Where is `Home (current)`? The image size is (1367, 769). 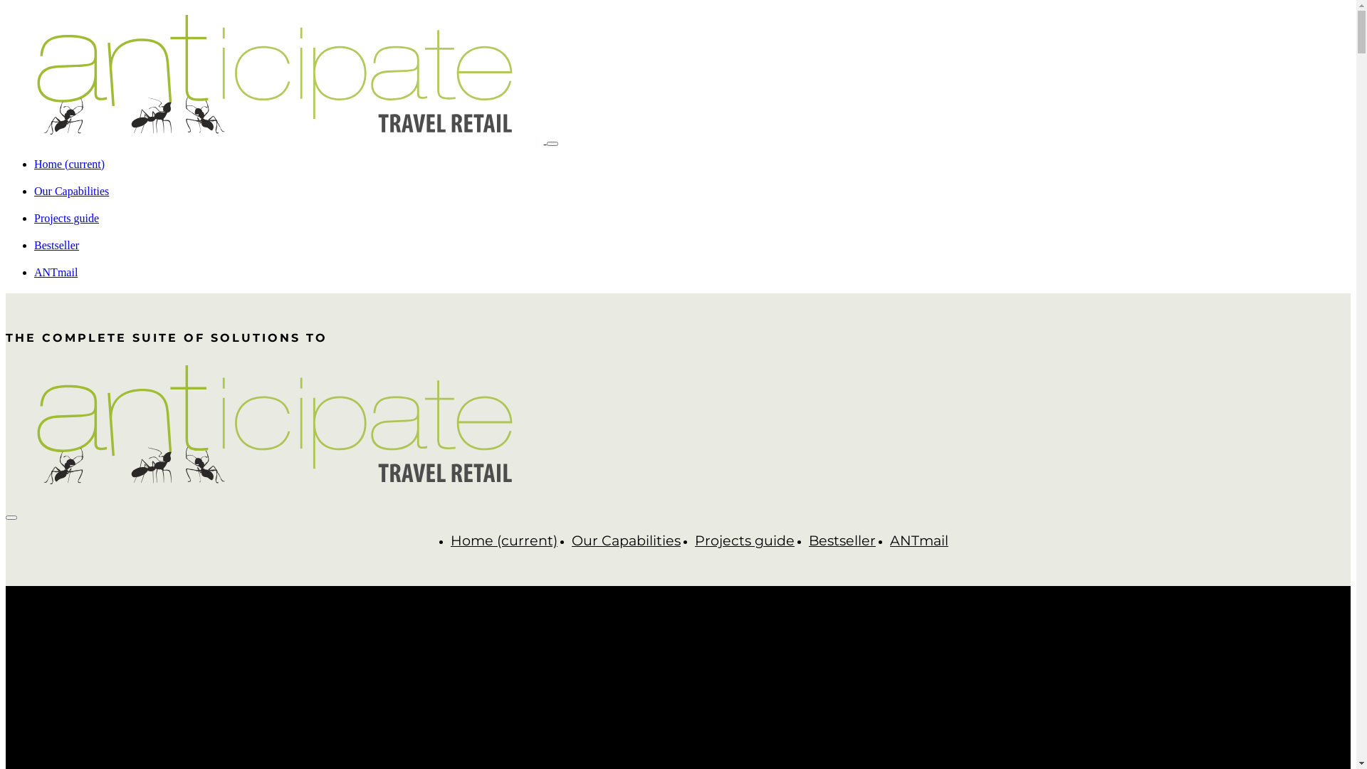
Home (current) is located at coordinates (504, 540).